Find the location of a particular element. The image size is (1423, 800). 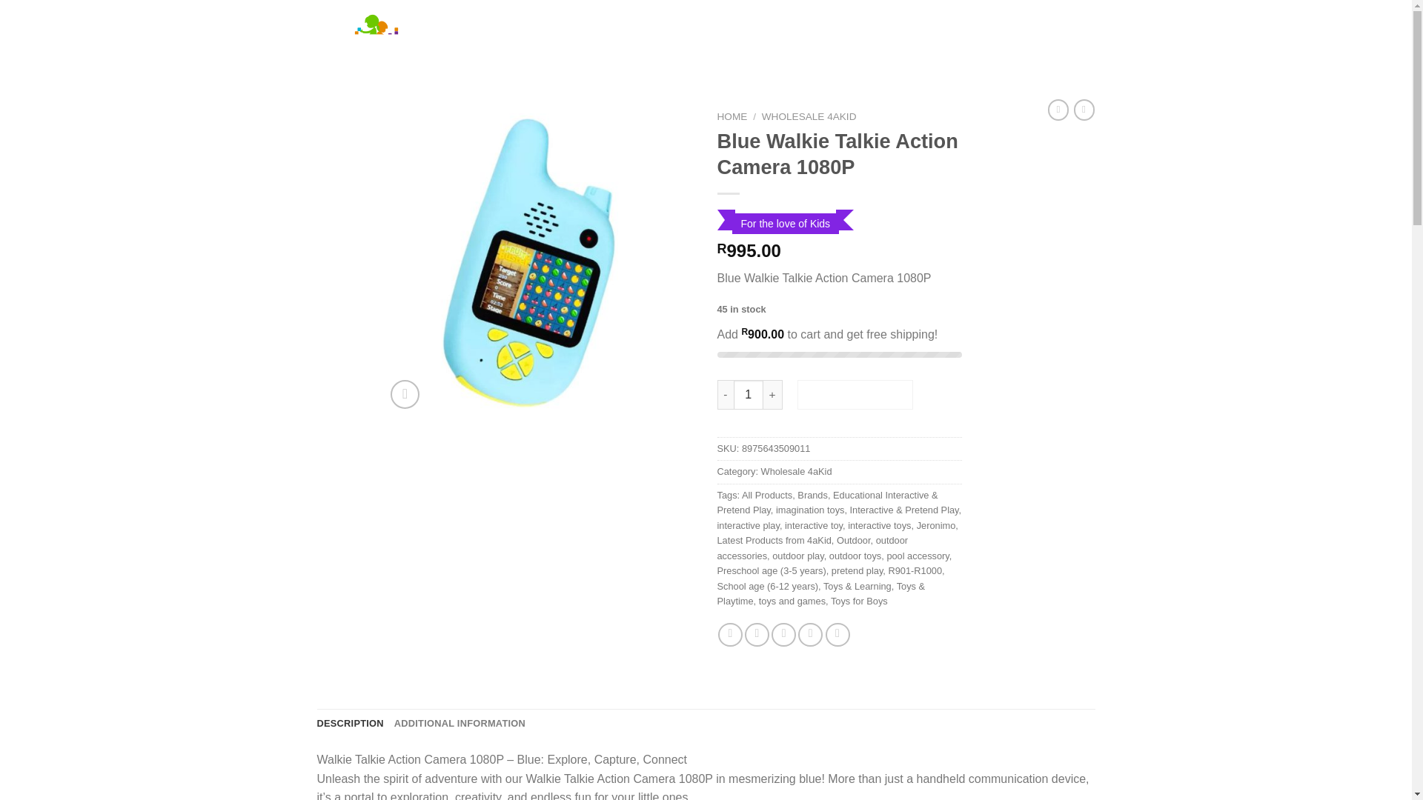

HOME is located at coordinates (617, 27).